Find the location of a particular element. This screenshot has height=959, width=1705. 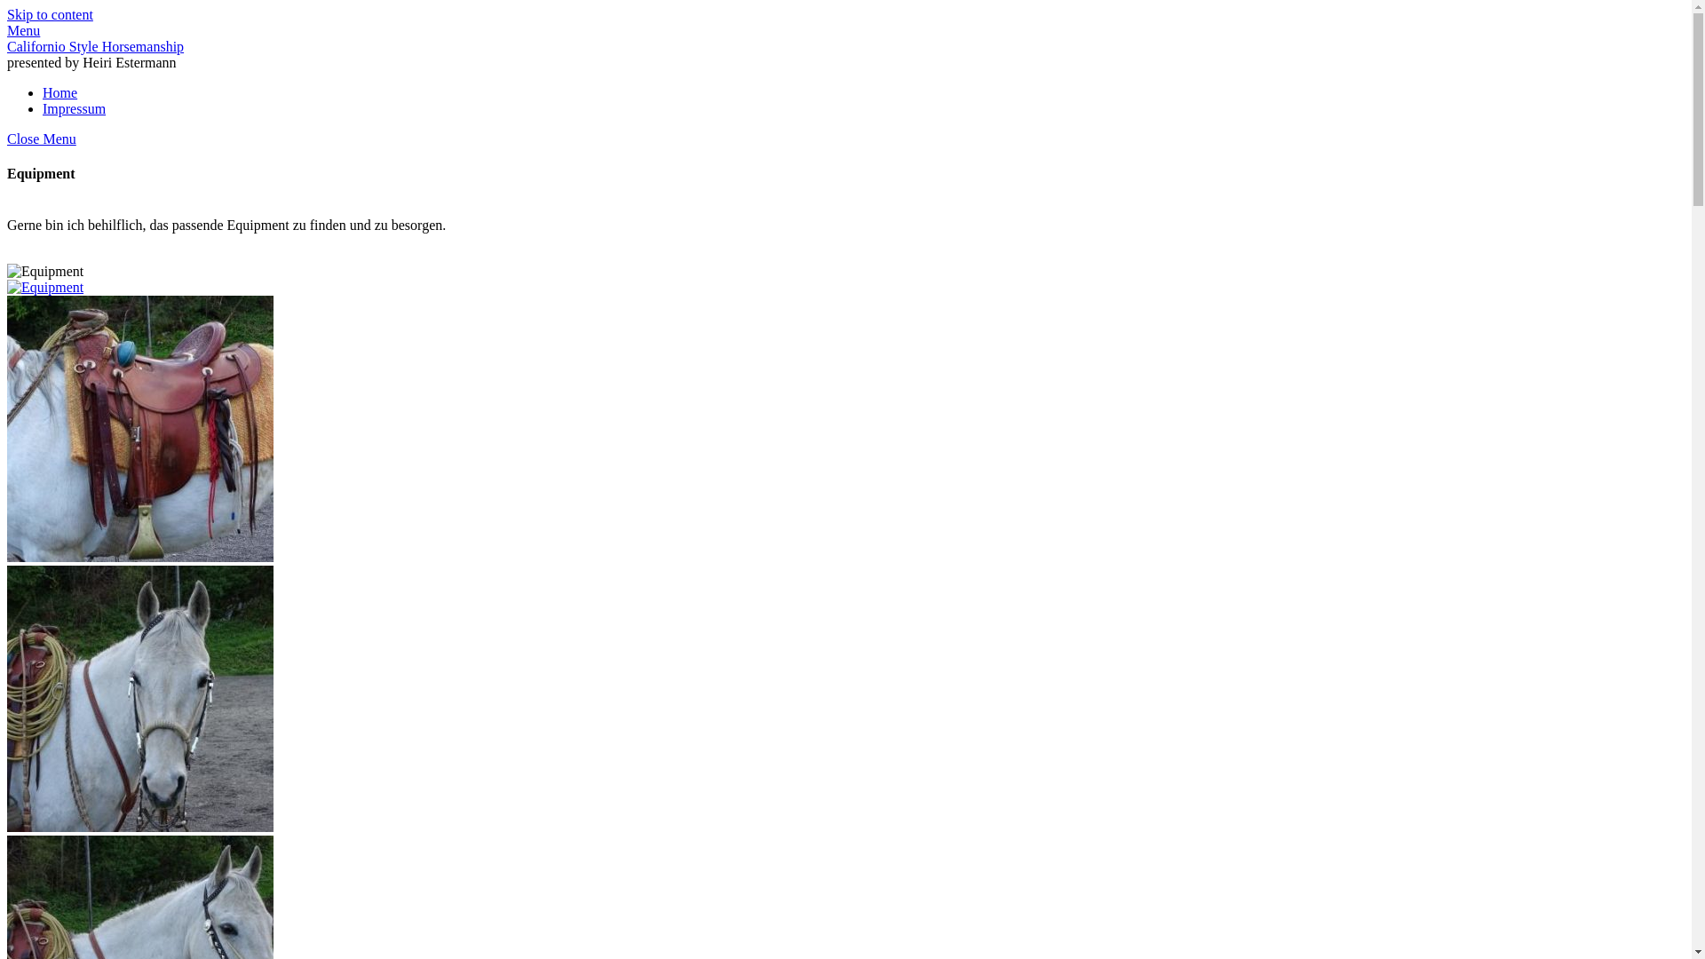

Equipment is located at coordinates (140, 699).